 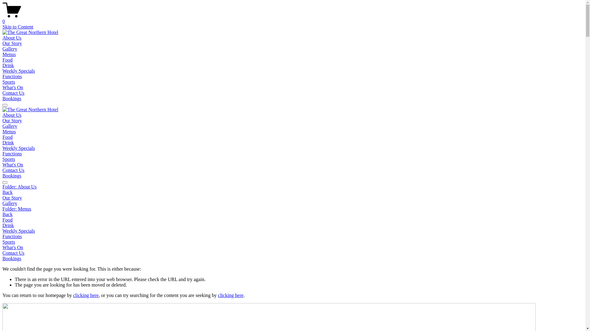 I want to click on Drink, so click(x=8, y=66).